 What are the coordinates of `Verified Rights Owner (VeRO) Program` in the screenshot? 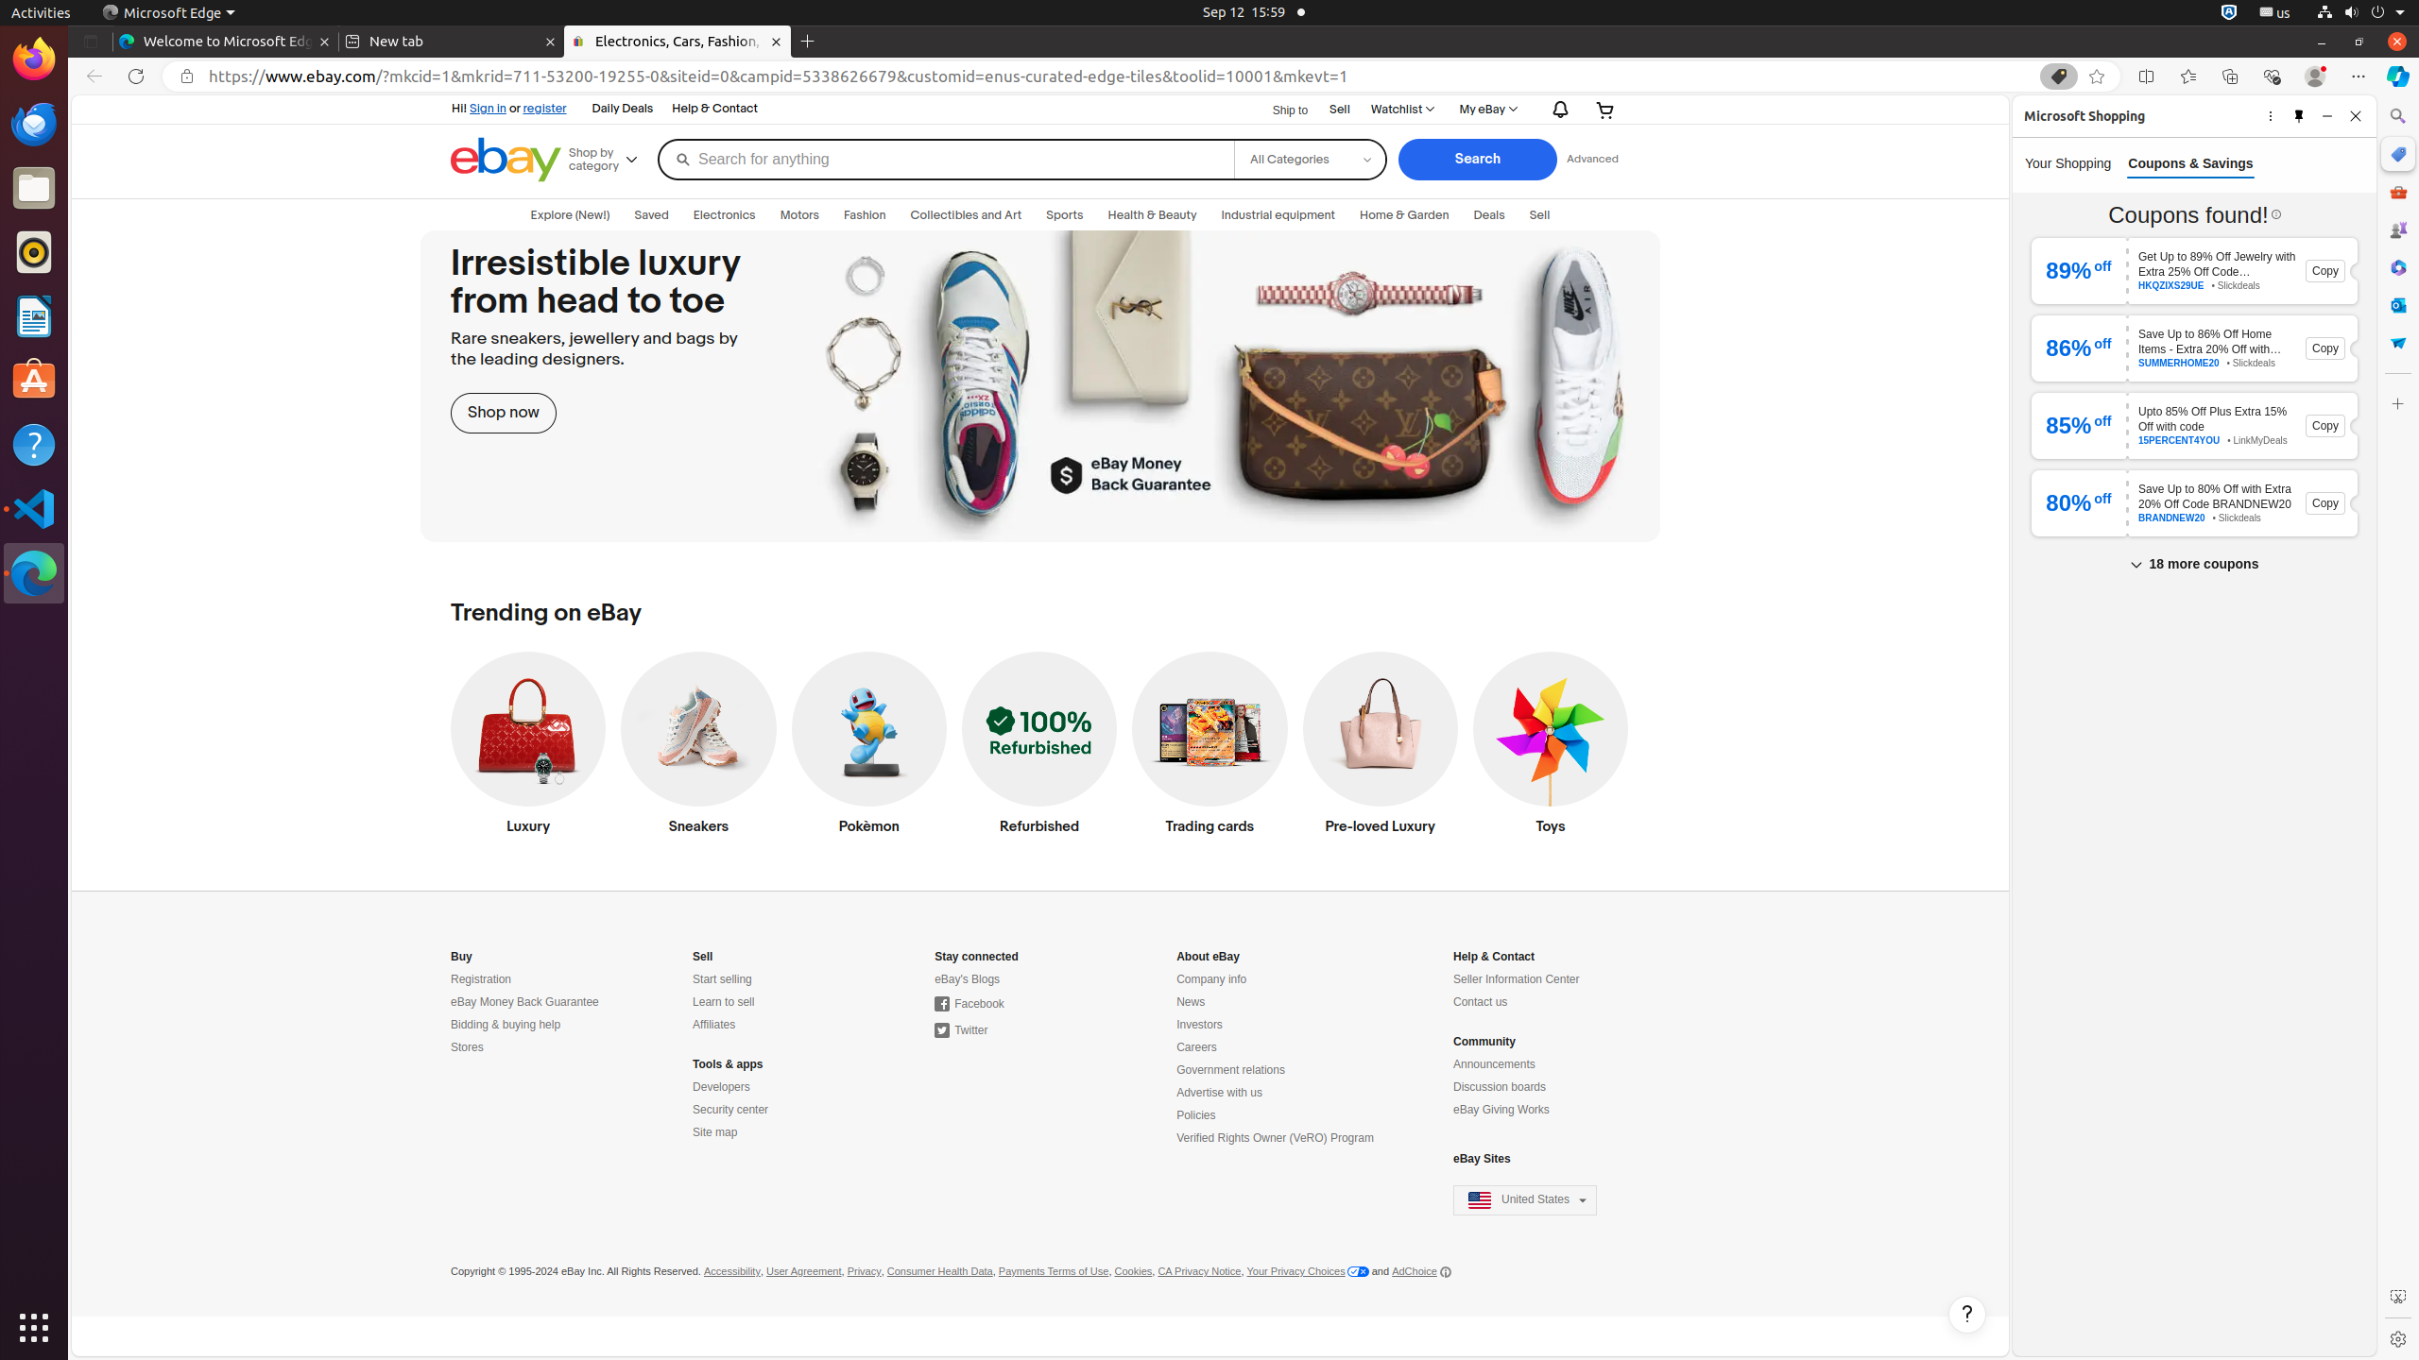 It's located at (1276, 1139).